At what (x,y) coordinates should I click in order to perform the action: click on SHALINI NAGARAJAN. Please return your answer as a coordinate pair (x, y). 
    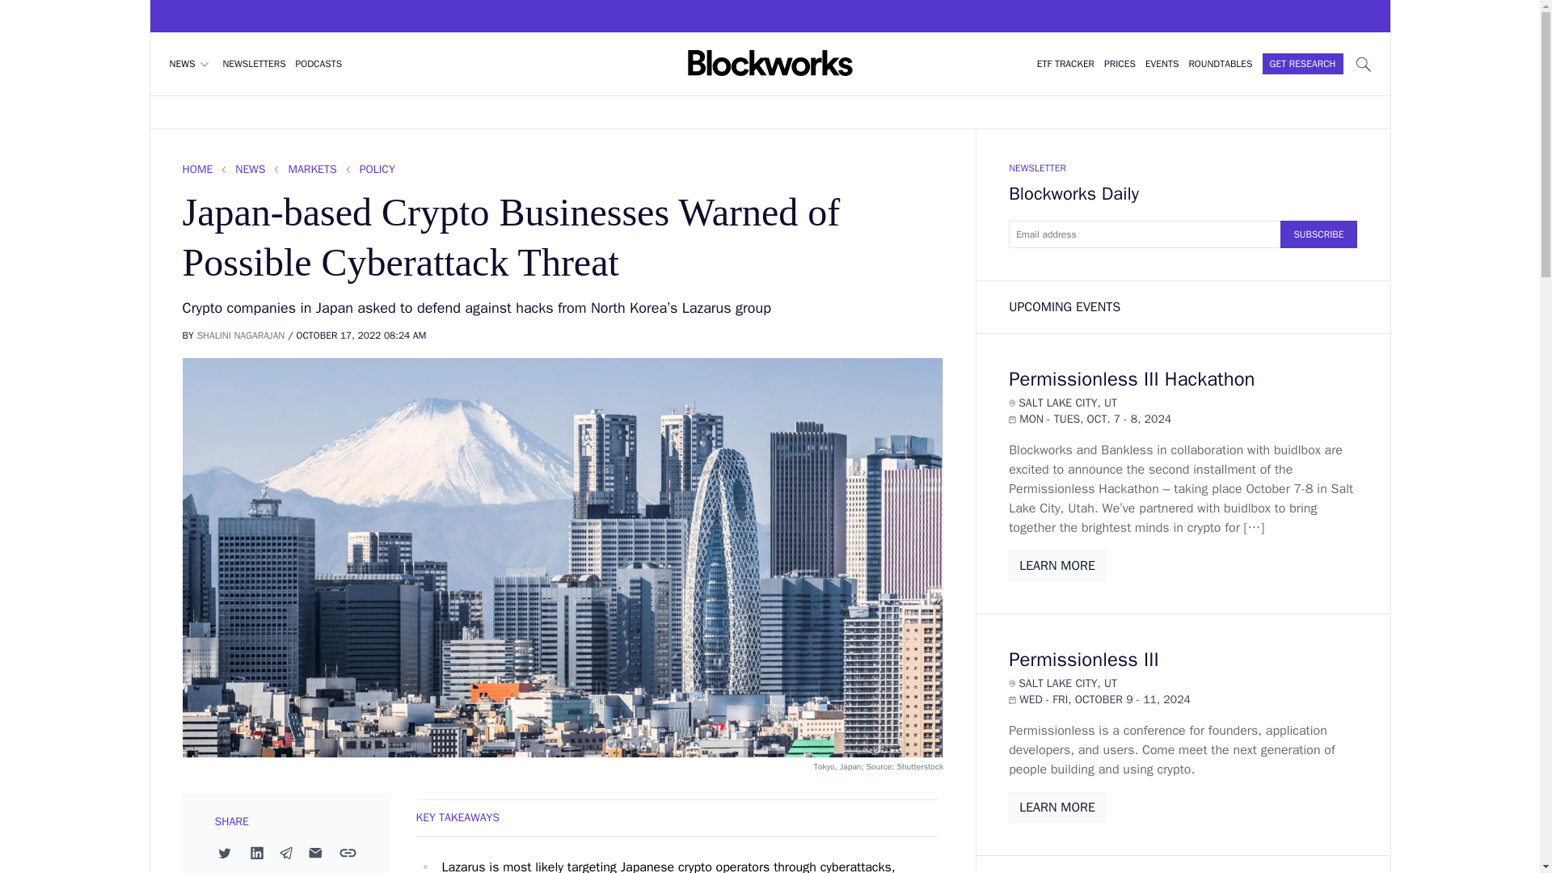
    Looking at the image, I should click on (241, 335).